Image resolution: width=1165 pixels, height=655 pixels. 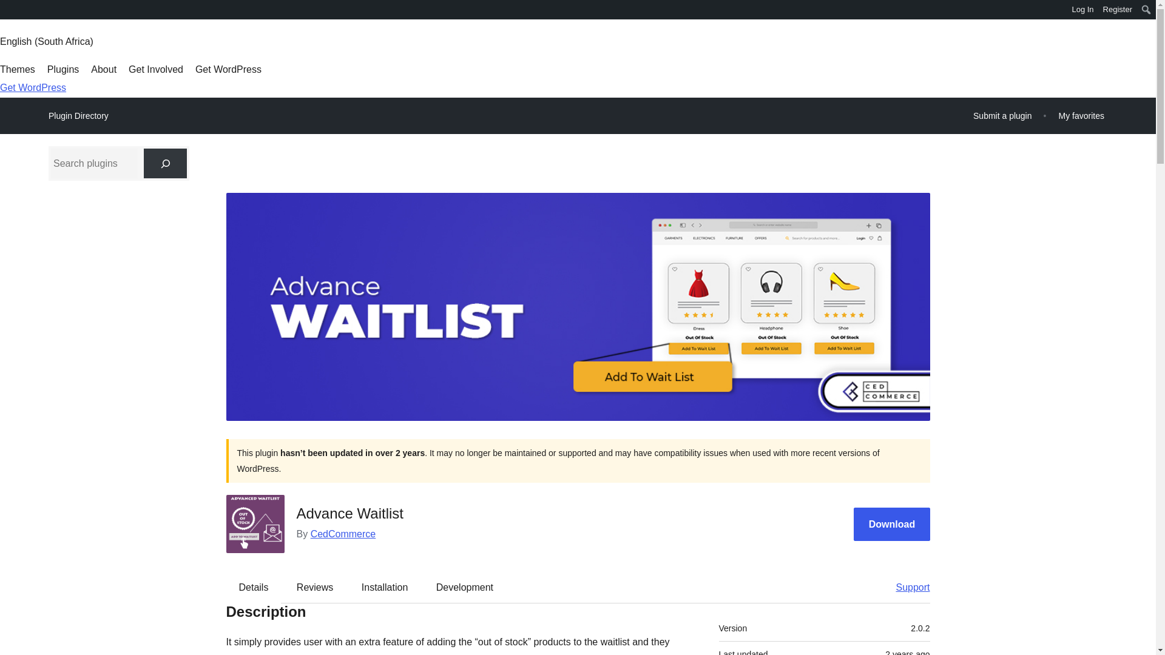 What do you see at coordinates (155, 69) in the screenshot?
I see `Get Involved` at bounding box center [155, 69].